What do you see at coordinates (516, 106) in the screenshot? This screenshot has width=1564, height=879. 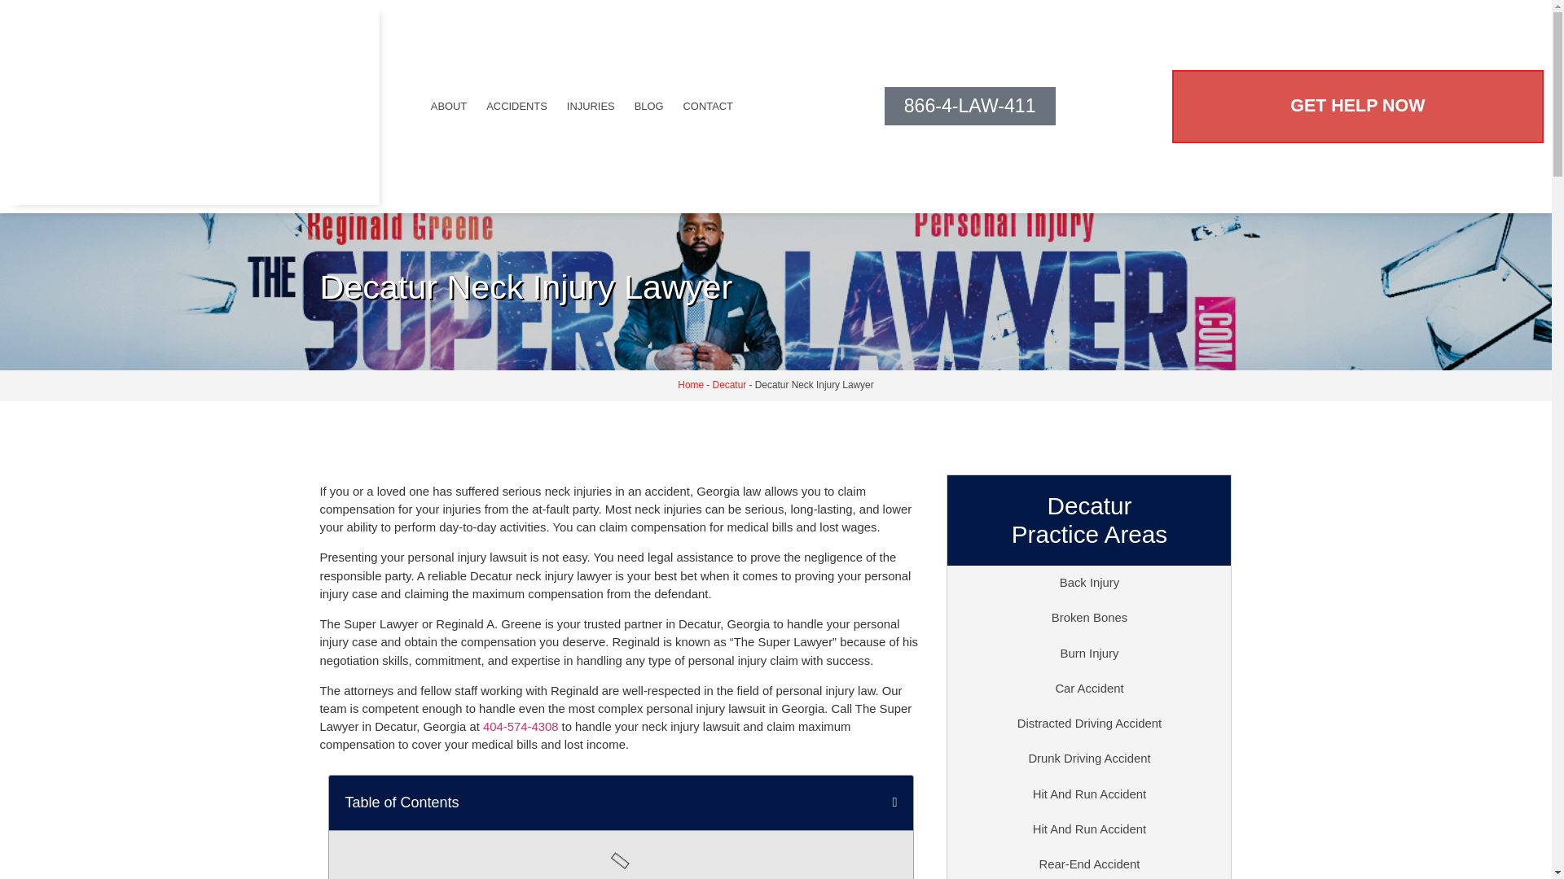 I see `ACCIDENTS` at bounding box center [516, 106].